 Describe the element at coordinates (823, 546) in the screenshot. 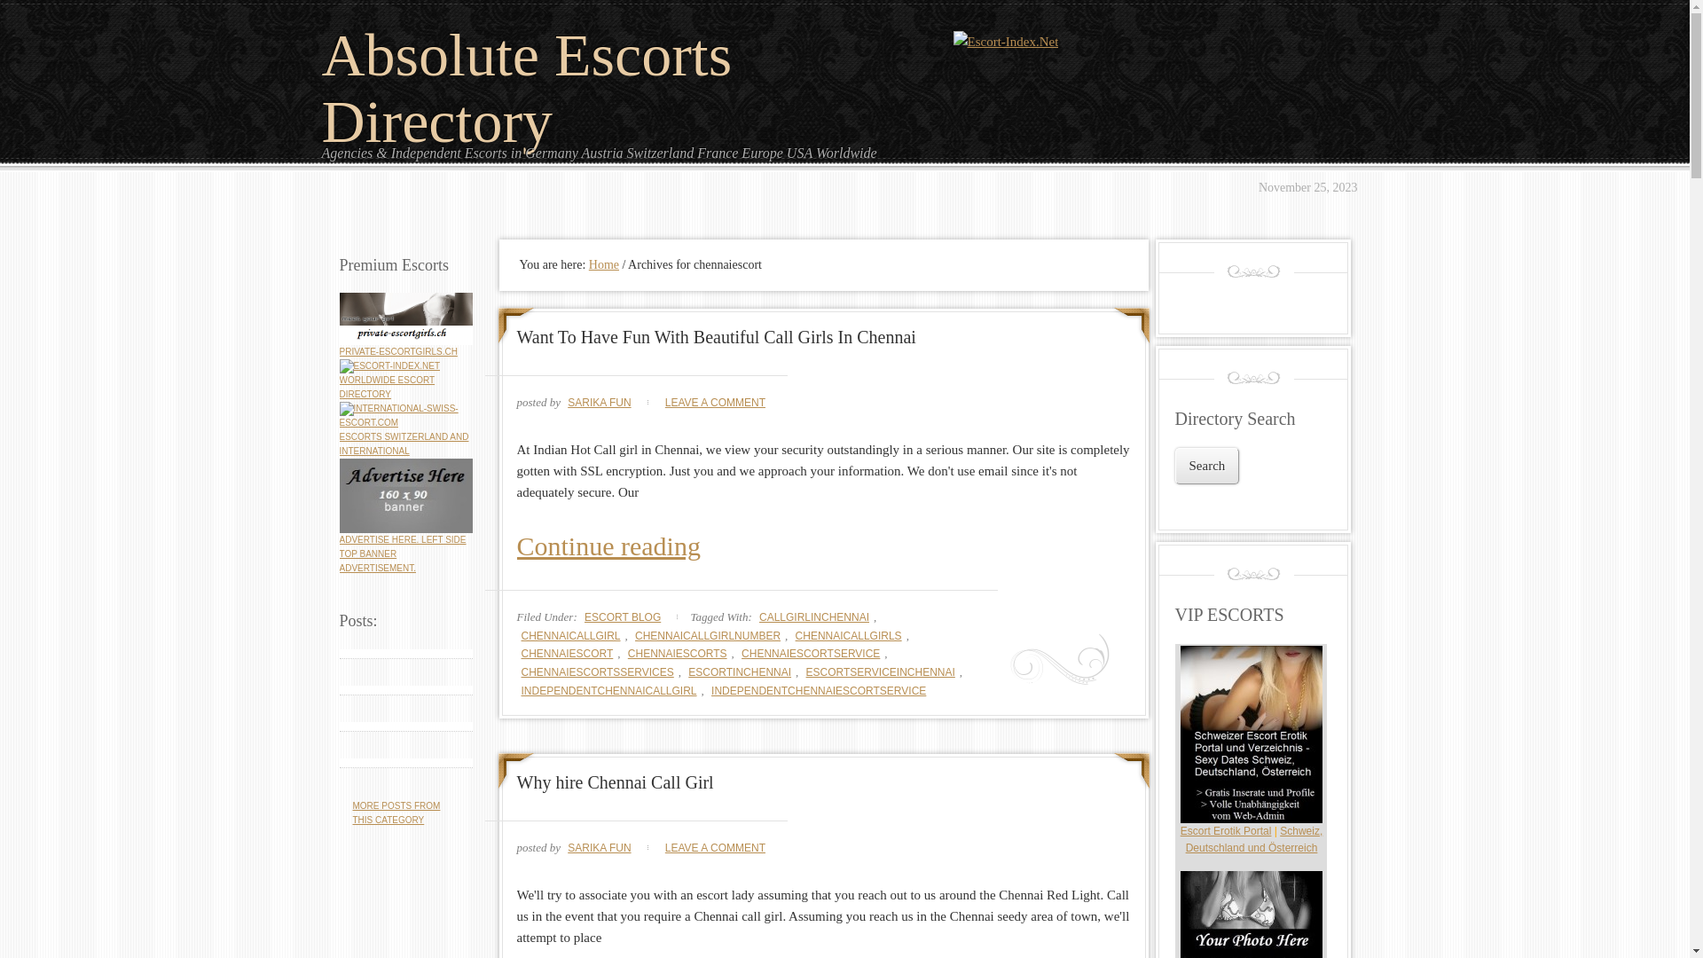

I see `Continue reading` at that location.